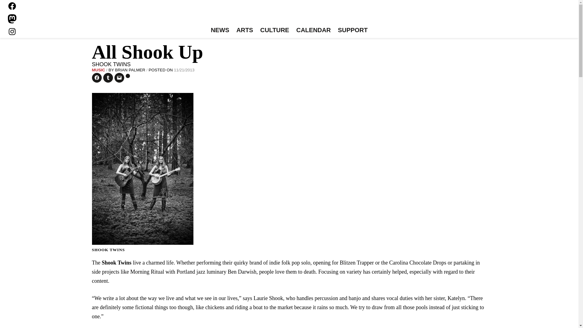 The width and height of the screenshot is (583, 328). What do you see at coordinates (12, 6) in the screenshot?
I see `Facebook` at bounding box center [12, 6].